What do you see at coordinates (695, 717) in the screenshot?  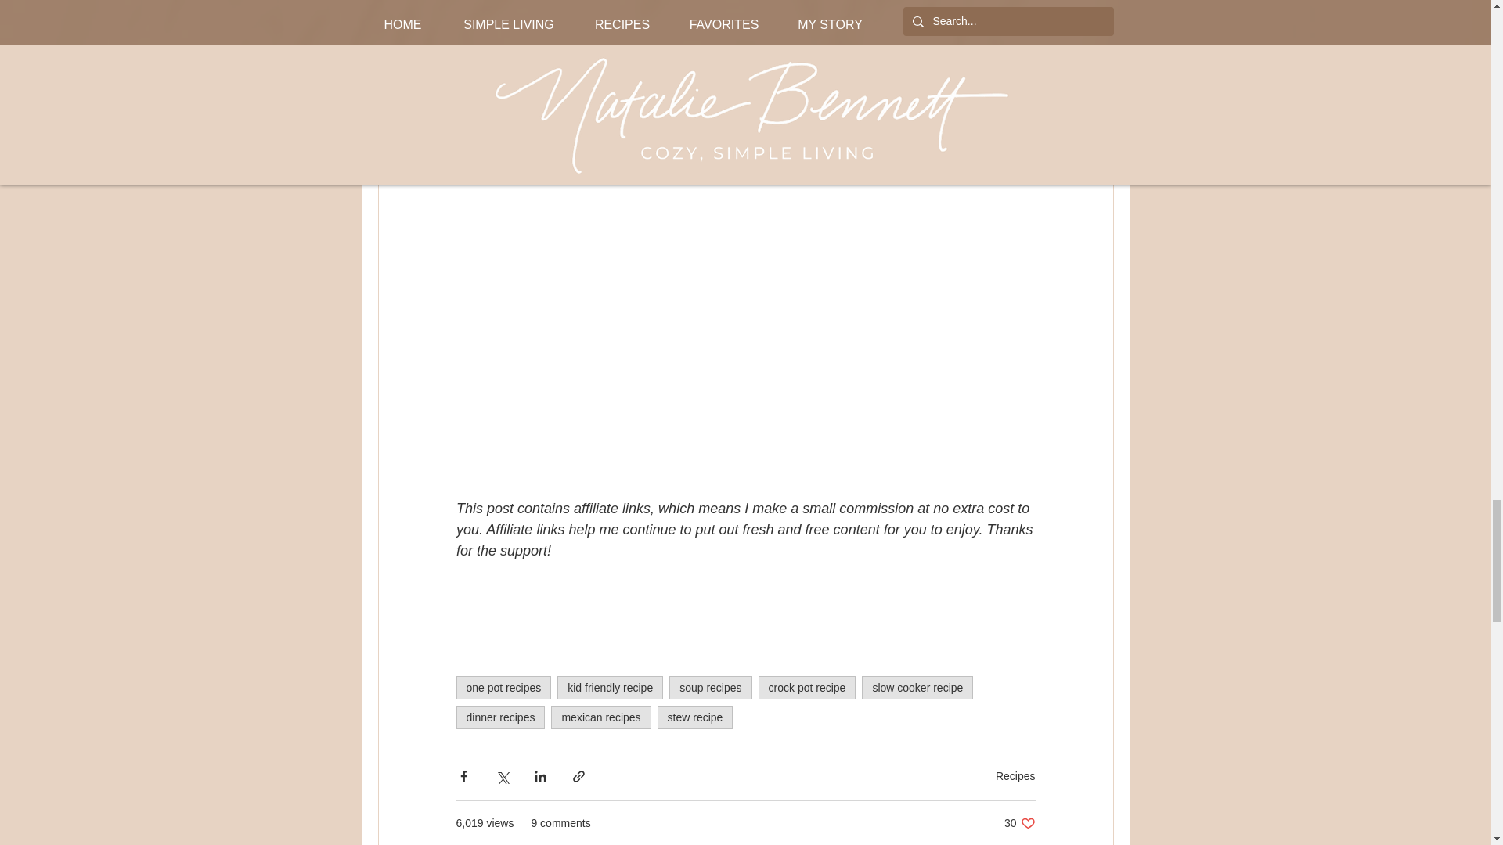 I see `kid friendly recipe` at bounding box center [695, 717].